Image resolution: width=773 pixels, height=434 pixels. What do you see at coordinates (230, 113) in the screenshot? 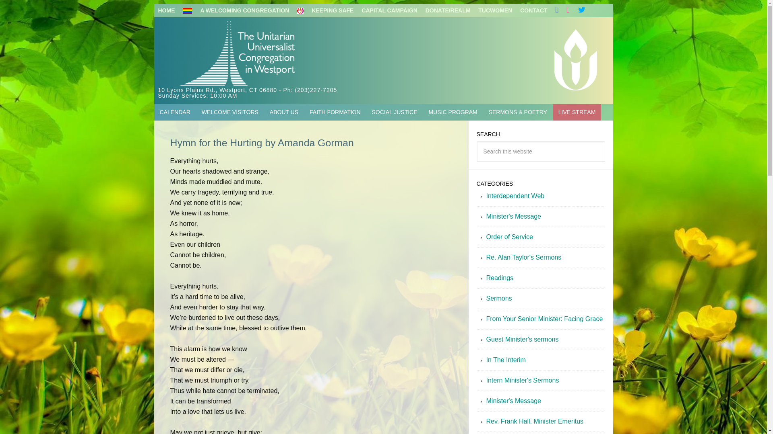
I see `WELCOME VISITORS` at bounding box center [230, 113].